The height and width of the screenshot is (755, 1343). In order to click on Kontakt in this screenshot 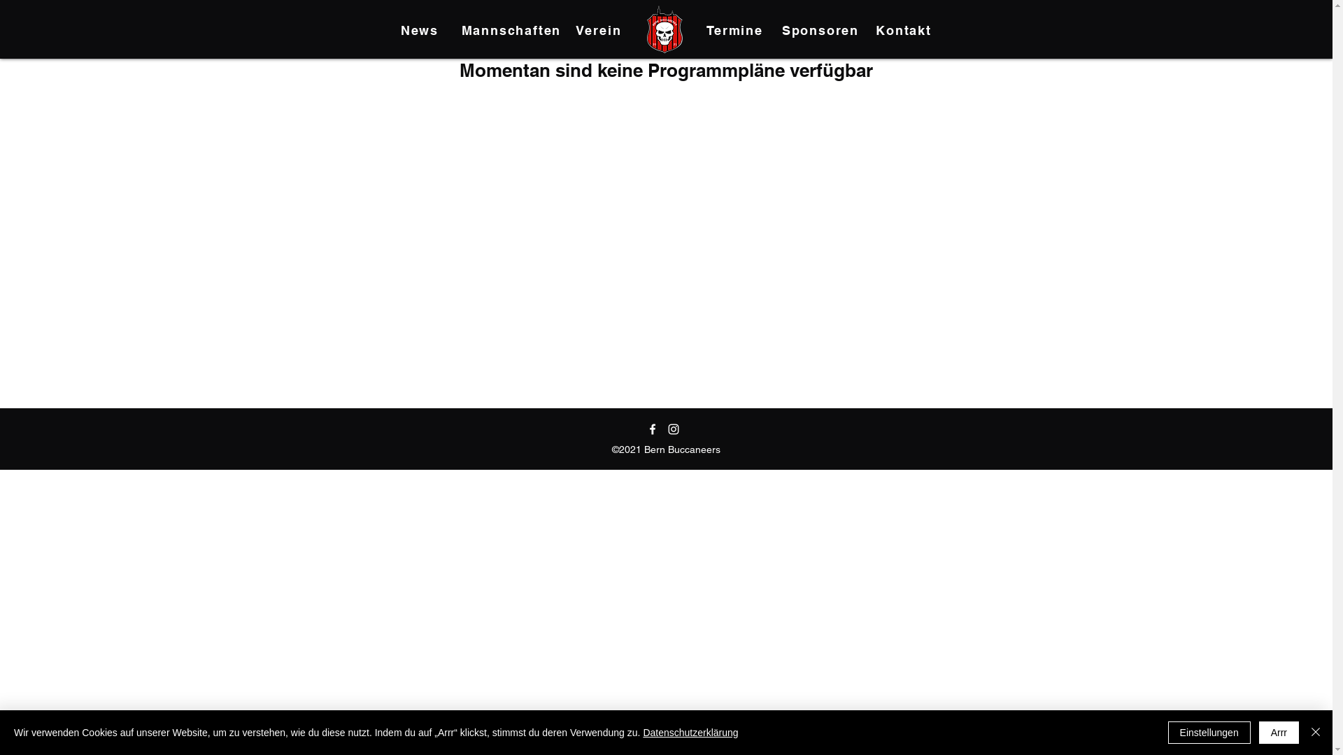, I will do `click(905, 30)`.